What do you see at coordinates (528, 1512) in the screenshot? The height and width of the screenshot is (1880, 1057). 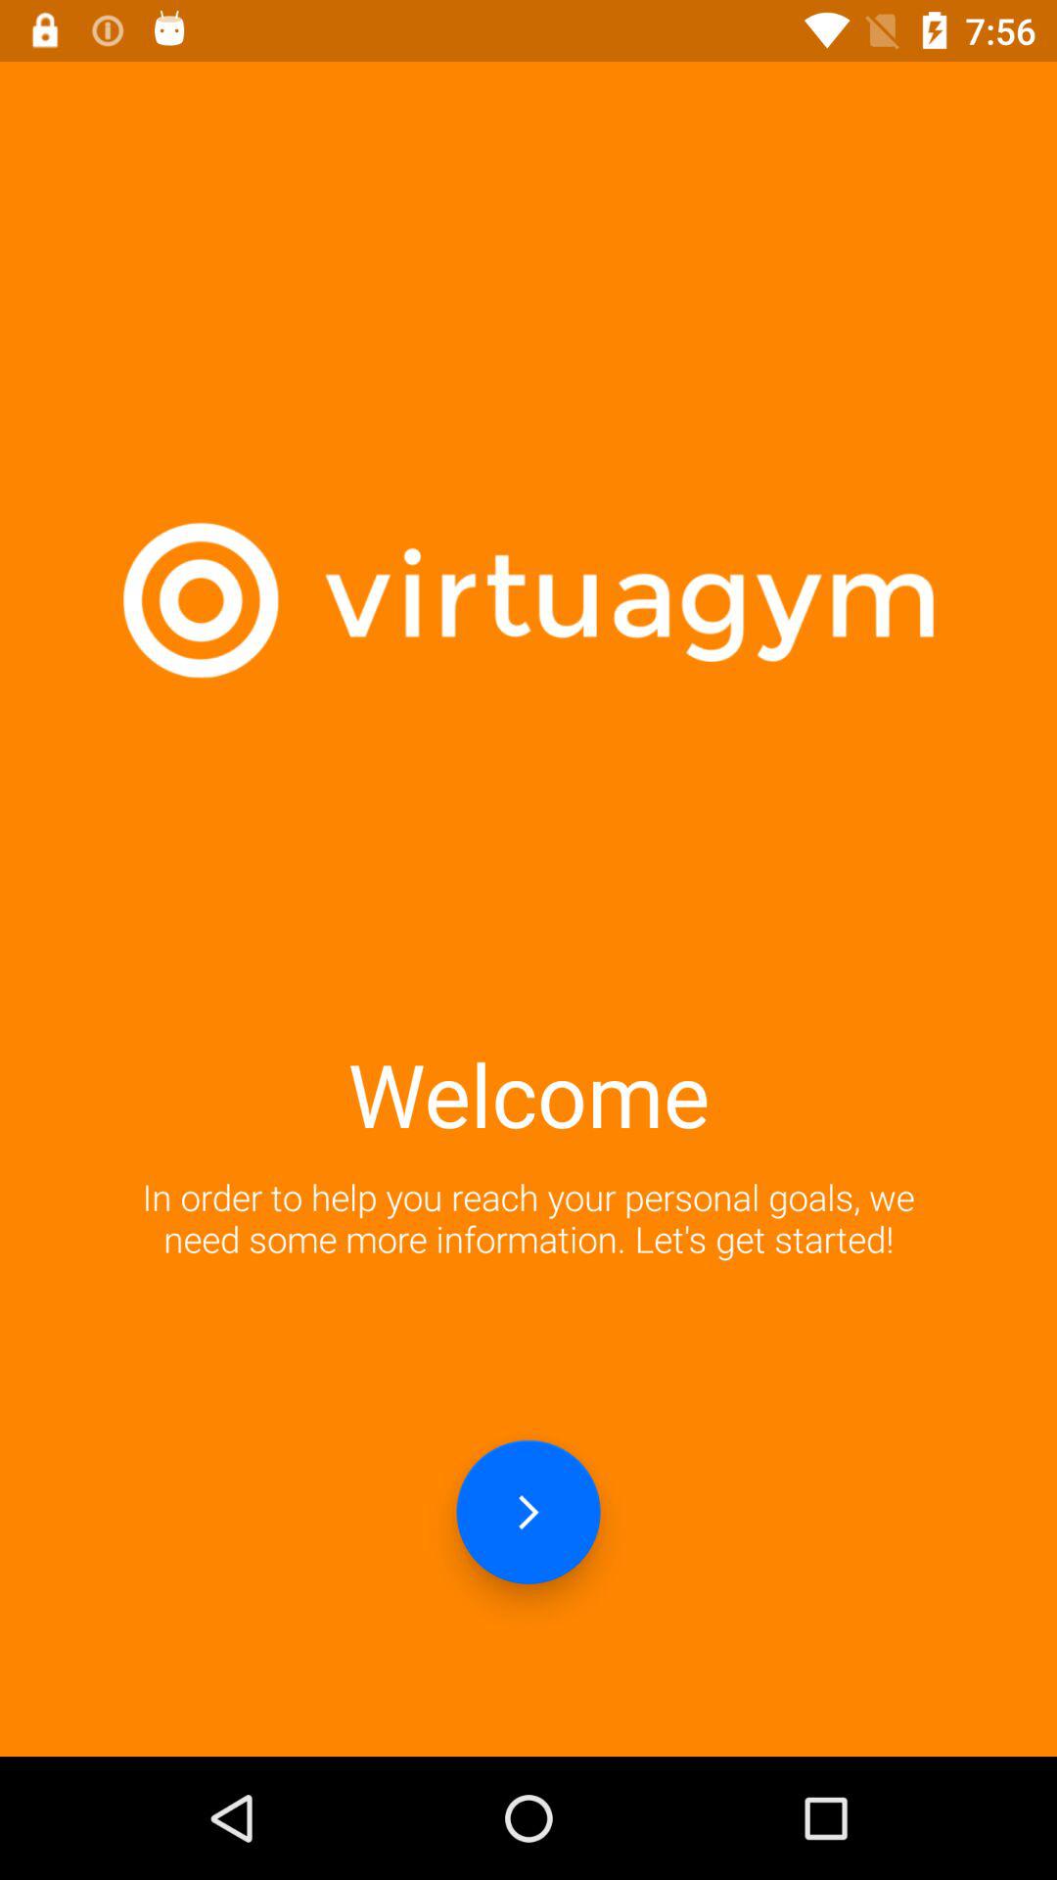 I see `go to next` at bounding box center [528, 1512].